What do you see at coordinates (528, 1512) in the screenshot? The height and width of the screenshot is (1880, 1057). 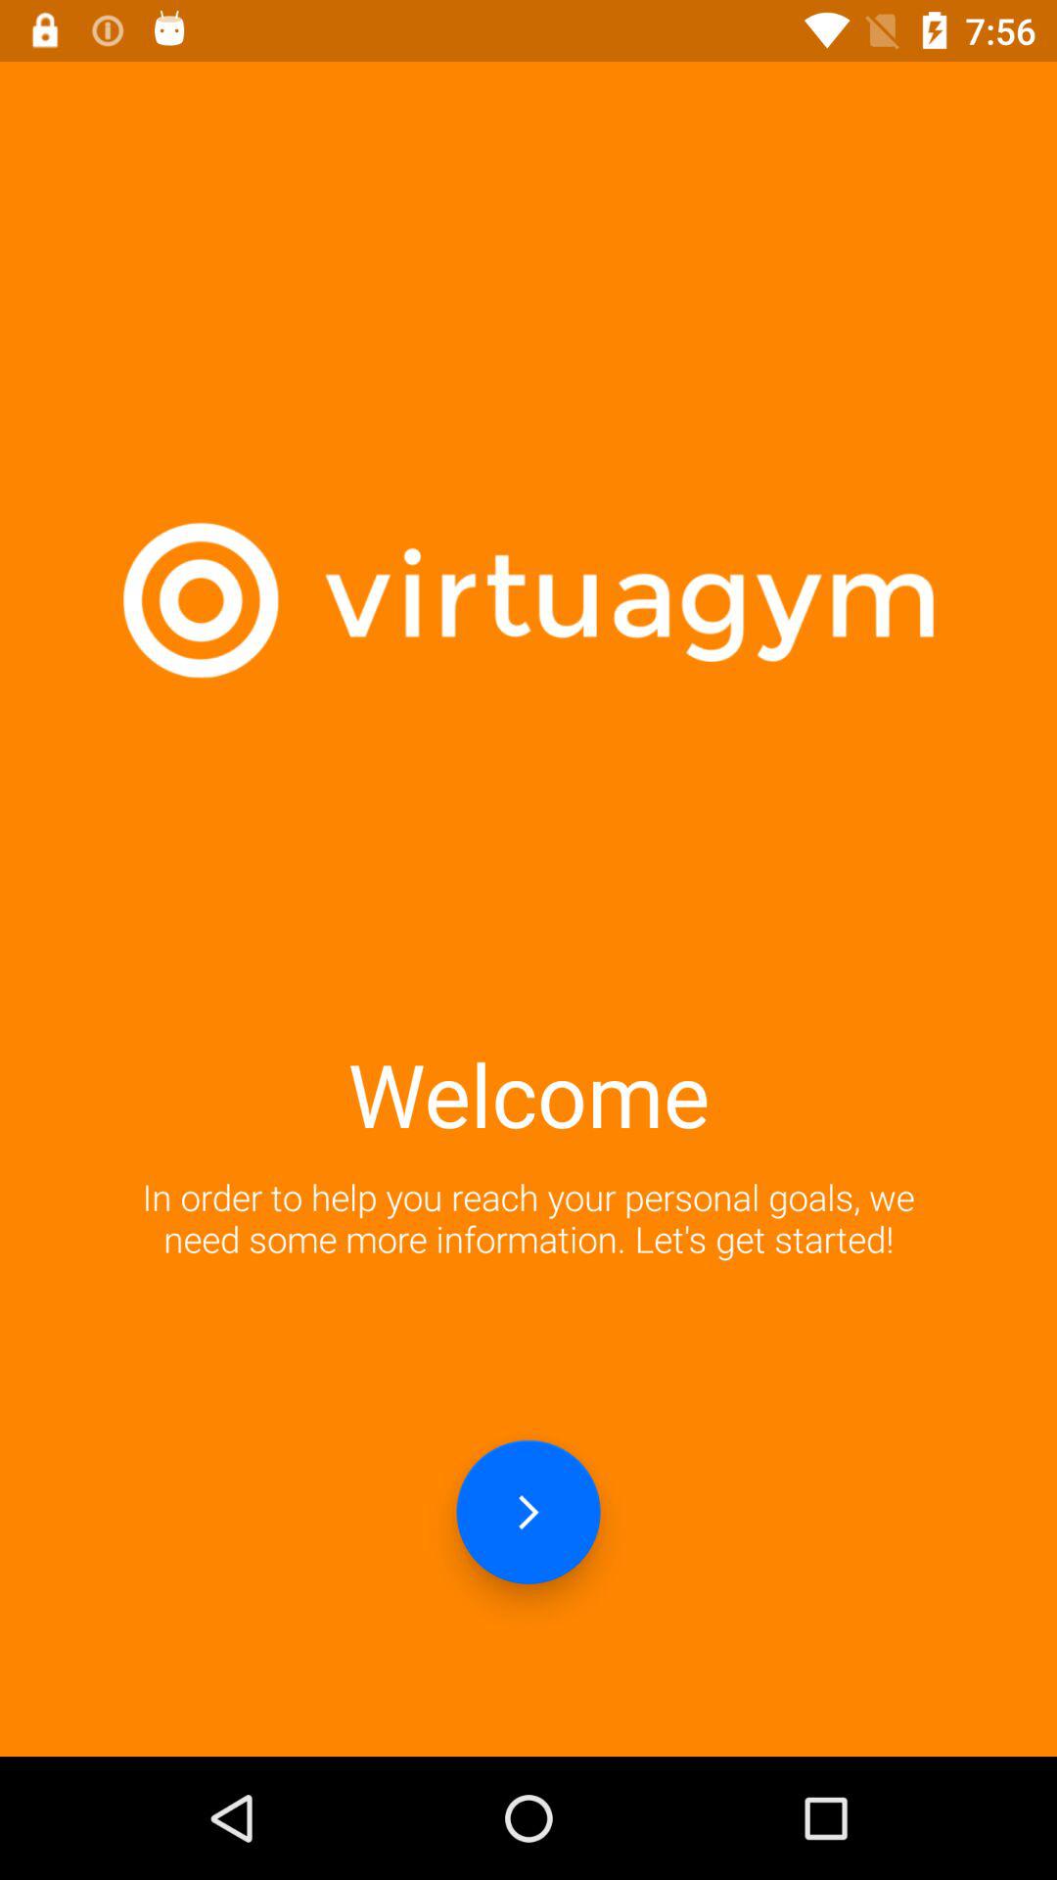 I see `go to next` at bounding box center [528, 1512].